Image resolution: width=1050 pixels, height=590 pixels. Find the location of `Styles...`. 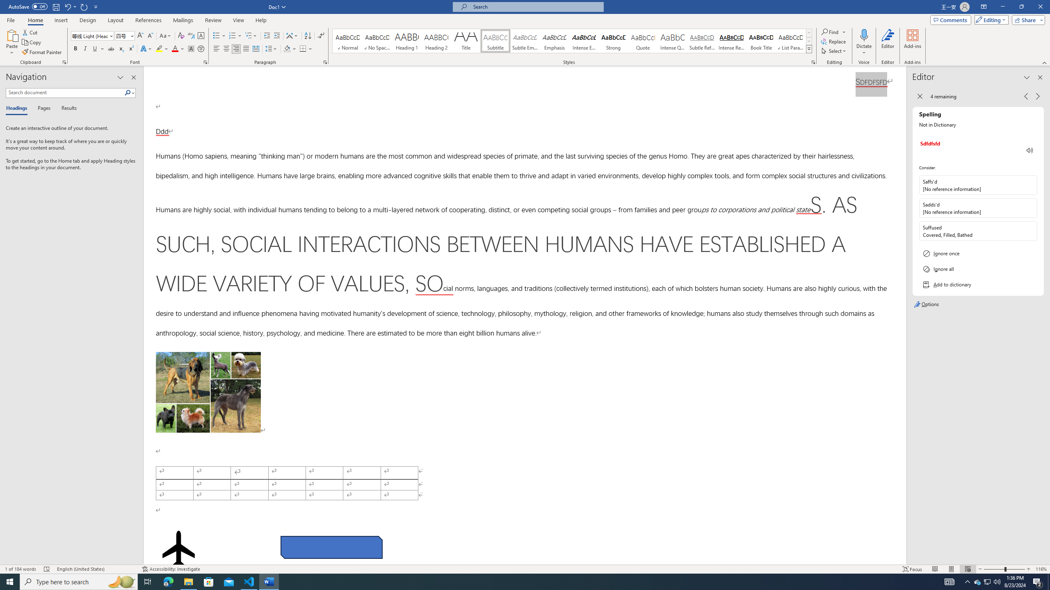

Styles... is located at coordinates (813, 62).